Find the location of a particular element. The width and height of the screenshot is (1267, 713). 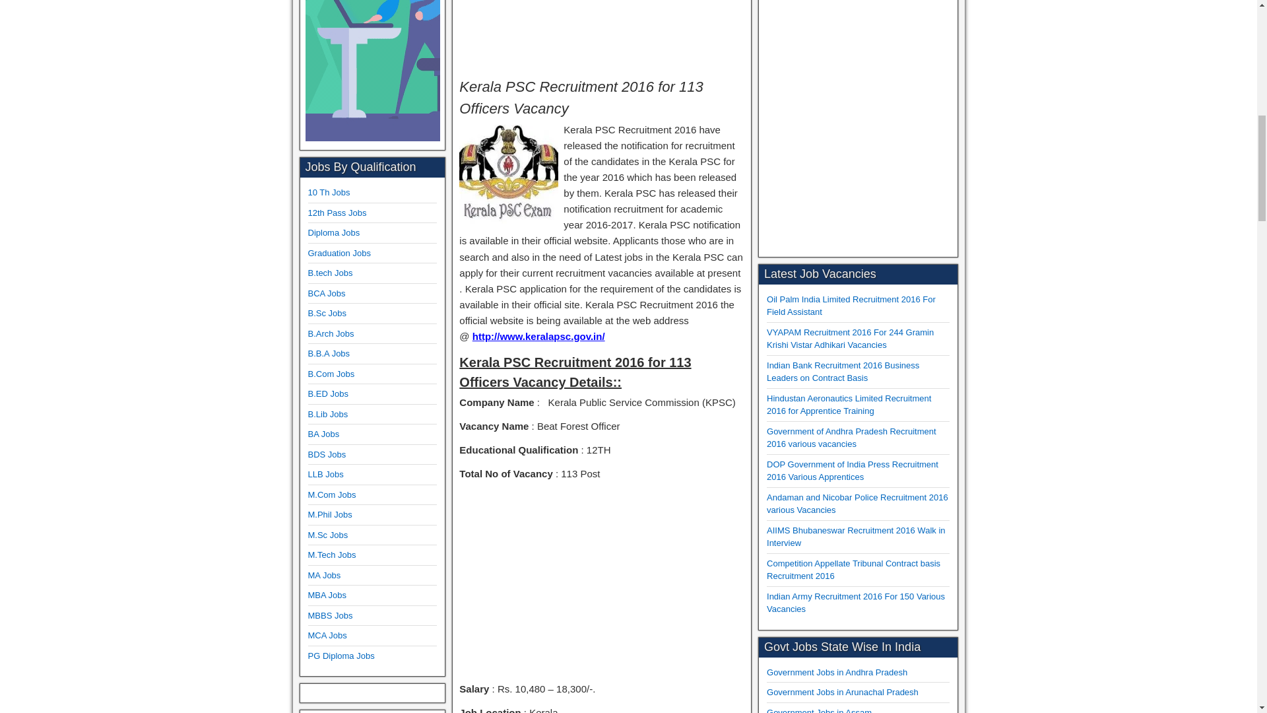

12th Pass Jobs is located at coordinates (337, 213).